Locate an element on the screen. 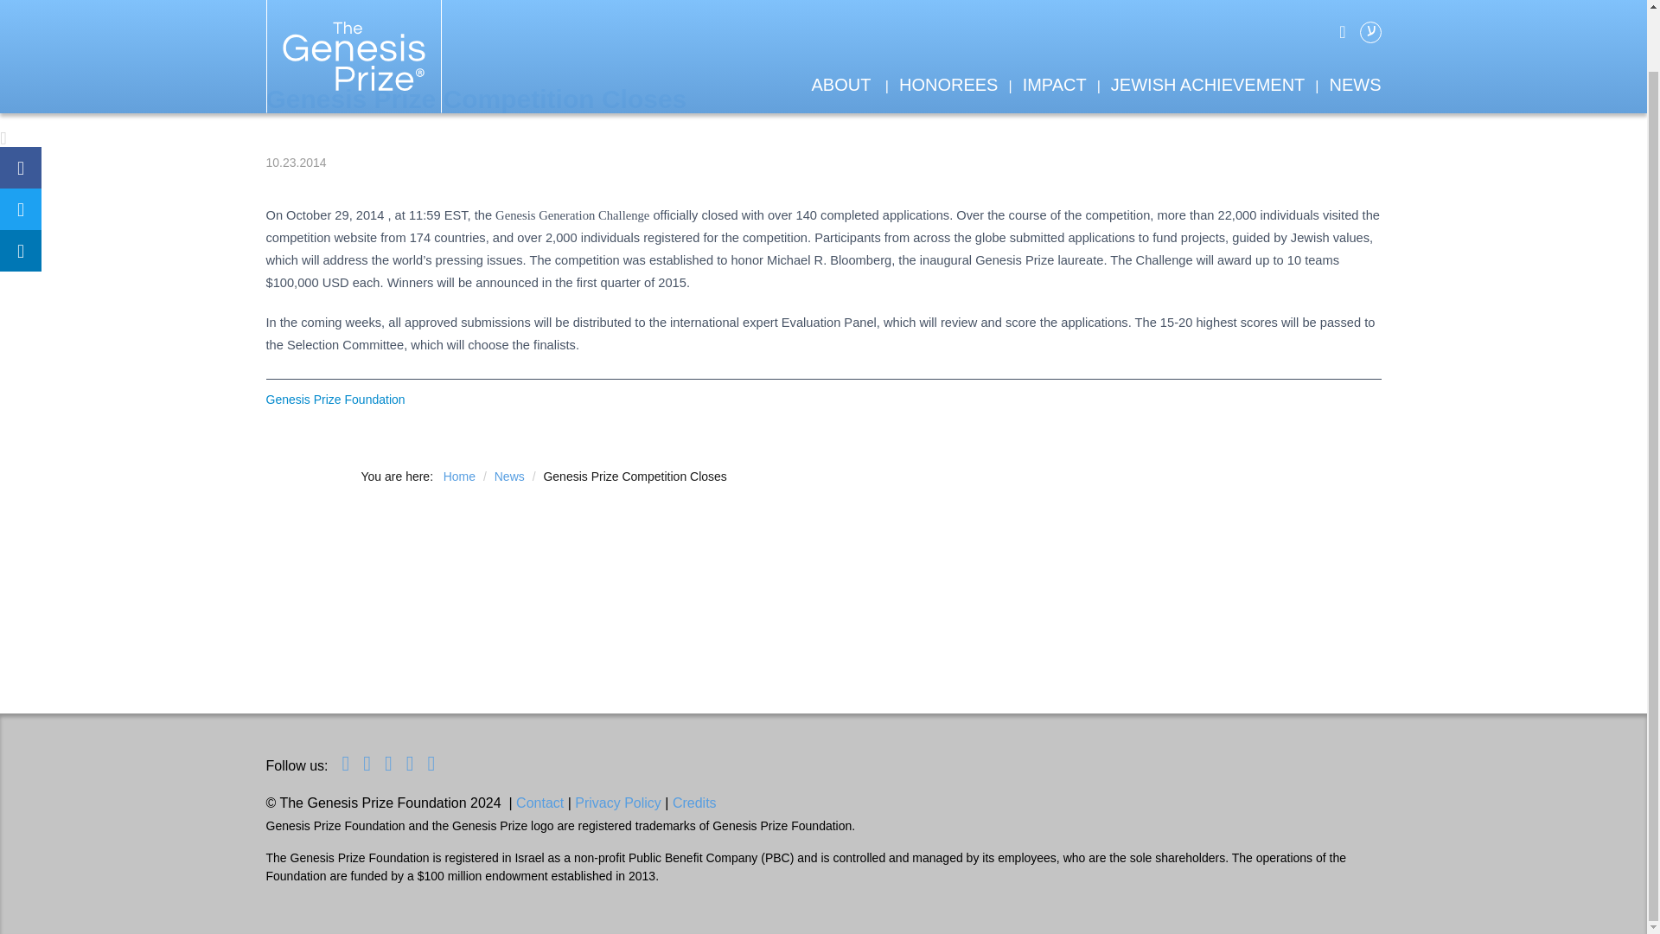  IMPACT is located at coordinates (1055, 19).